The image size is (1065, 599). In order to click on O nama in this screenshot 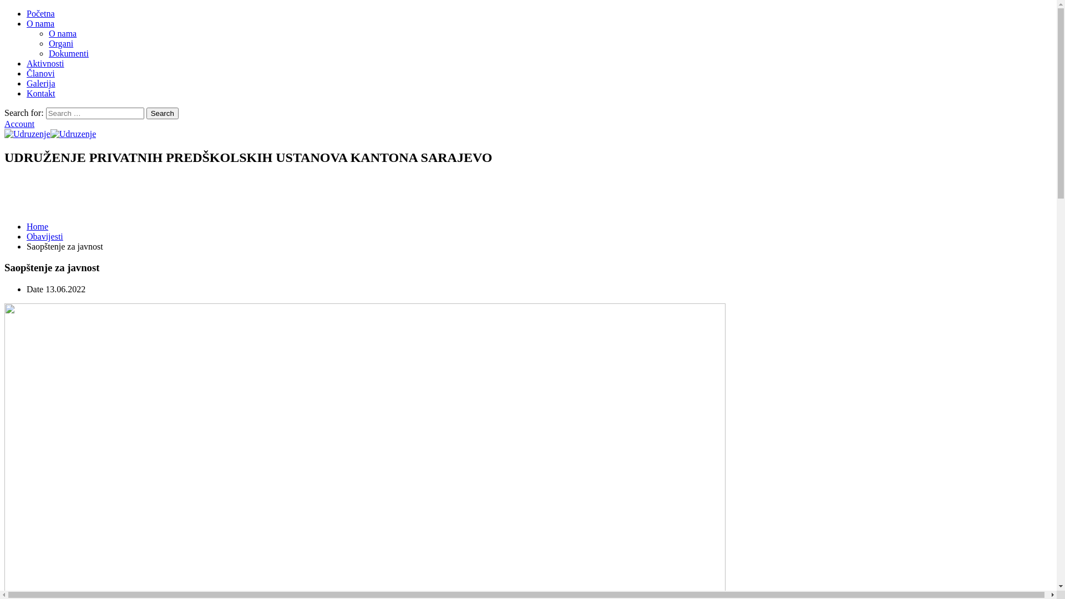, I will do `click(63, 33)`.